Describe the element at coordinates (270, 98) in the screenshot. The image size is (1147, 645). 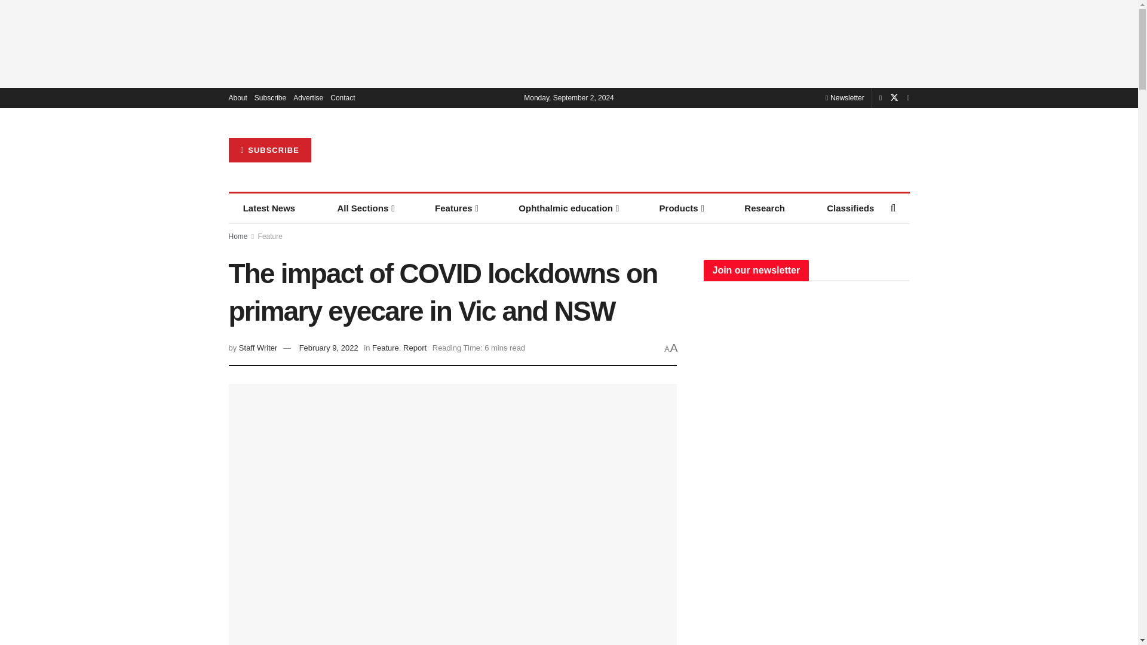
I see `Subscribe` at that location.